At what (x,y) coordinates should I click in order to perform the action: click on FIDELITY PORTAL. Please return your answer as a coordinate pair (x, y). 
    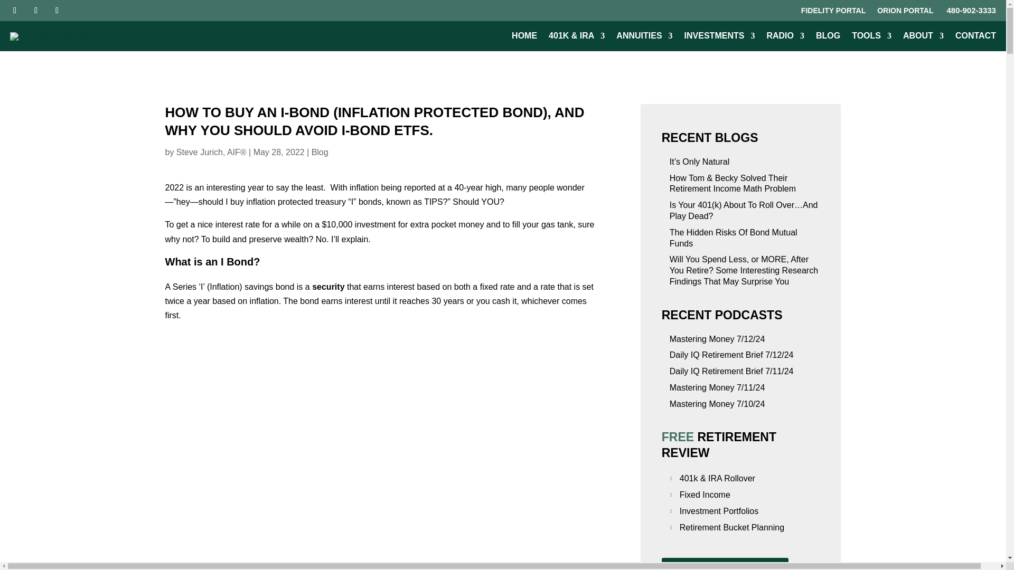
    Looking at the image, I should click on (833, 12).